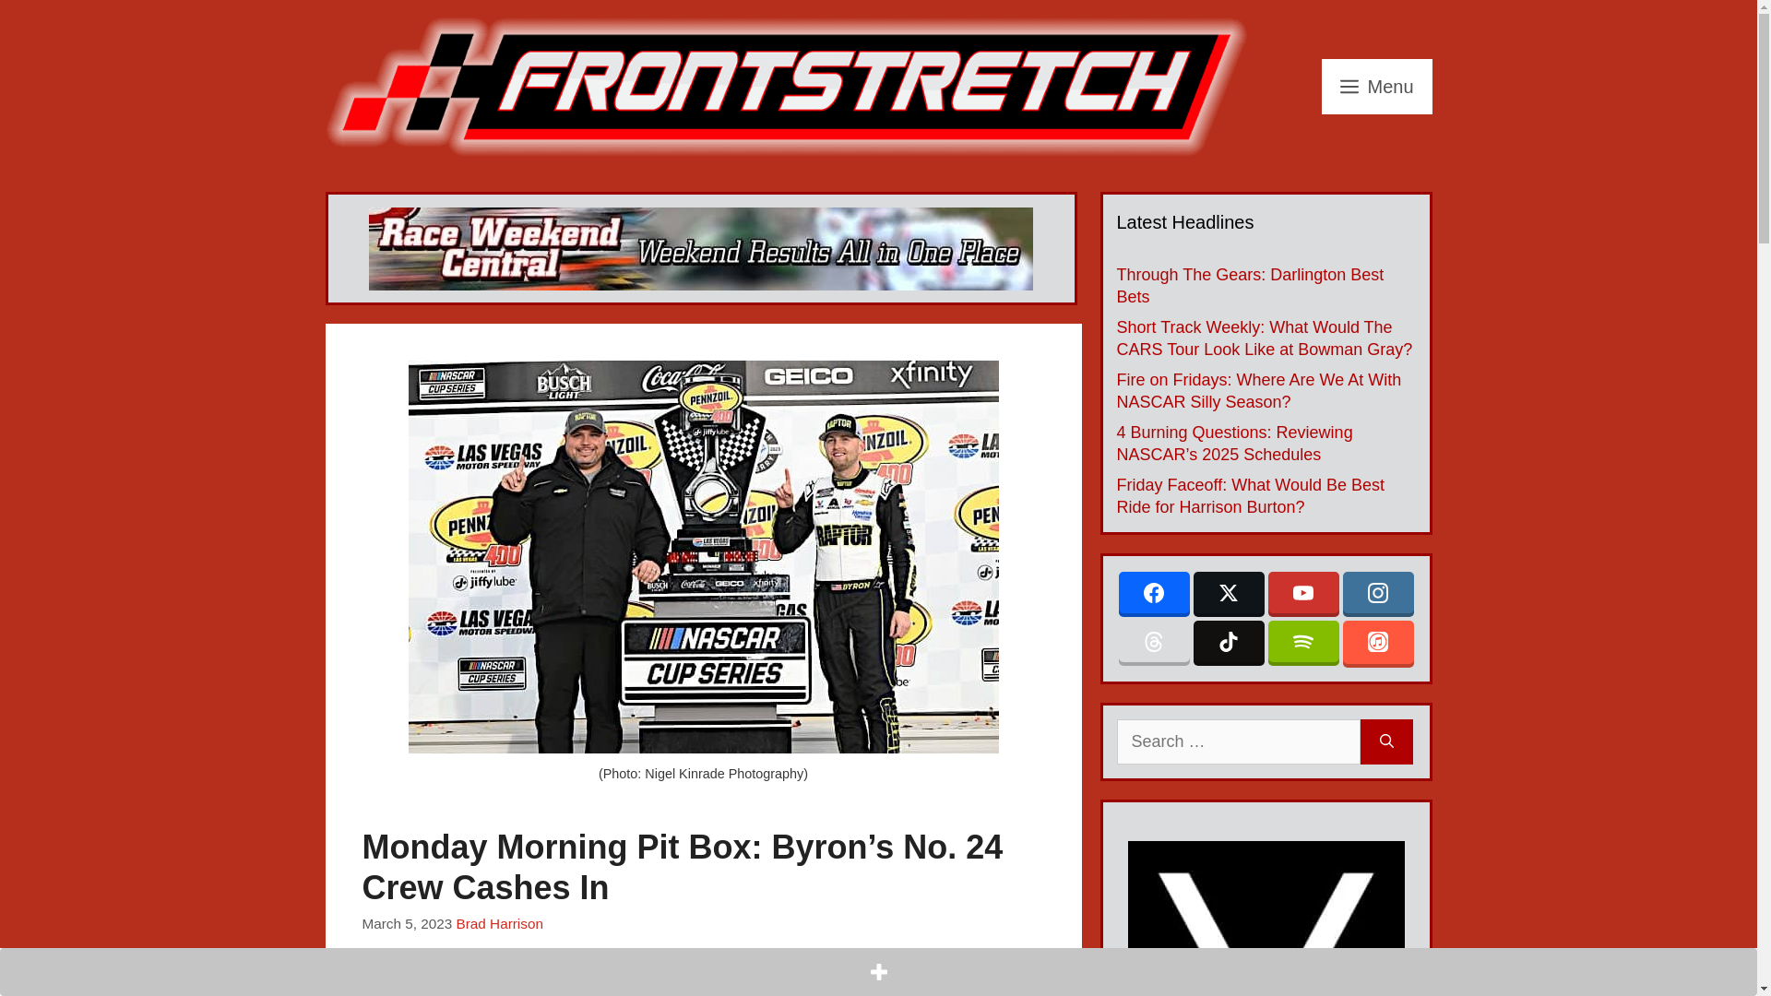 This screenshot has width=1771, height=996. I want to click on Search for:, so click(1238, 741).